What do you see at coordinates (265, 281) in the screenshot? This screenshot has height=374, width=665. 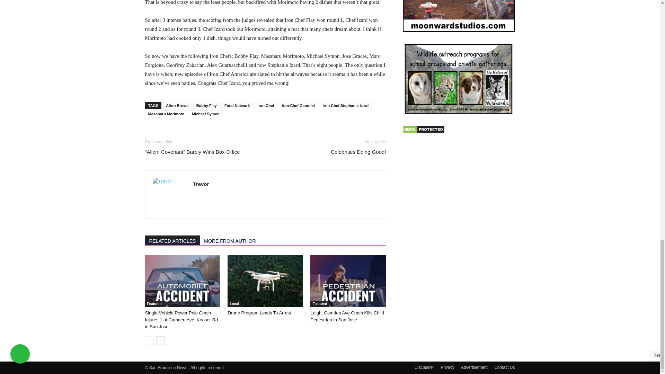 I see `Drone Program Leads To Arrest` at bounding box center [265, 281].